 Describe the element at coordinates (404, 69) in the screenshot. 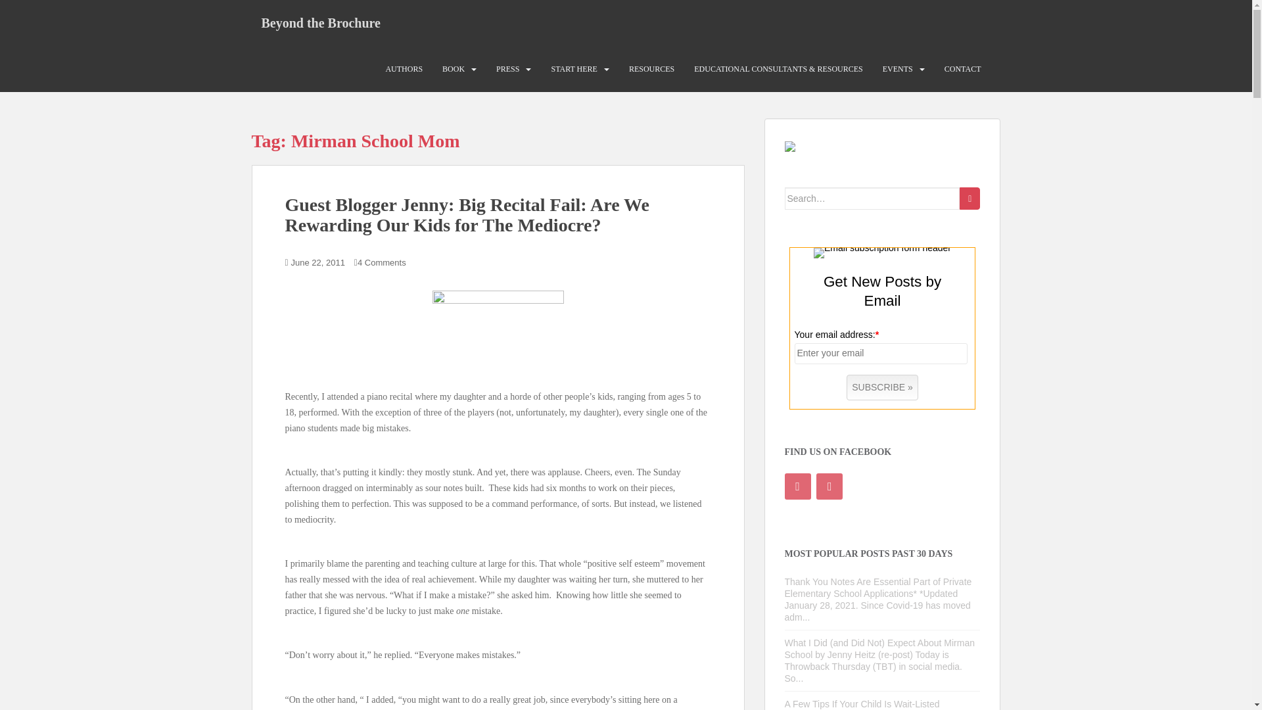

I see `AUTHORS` at that location.